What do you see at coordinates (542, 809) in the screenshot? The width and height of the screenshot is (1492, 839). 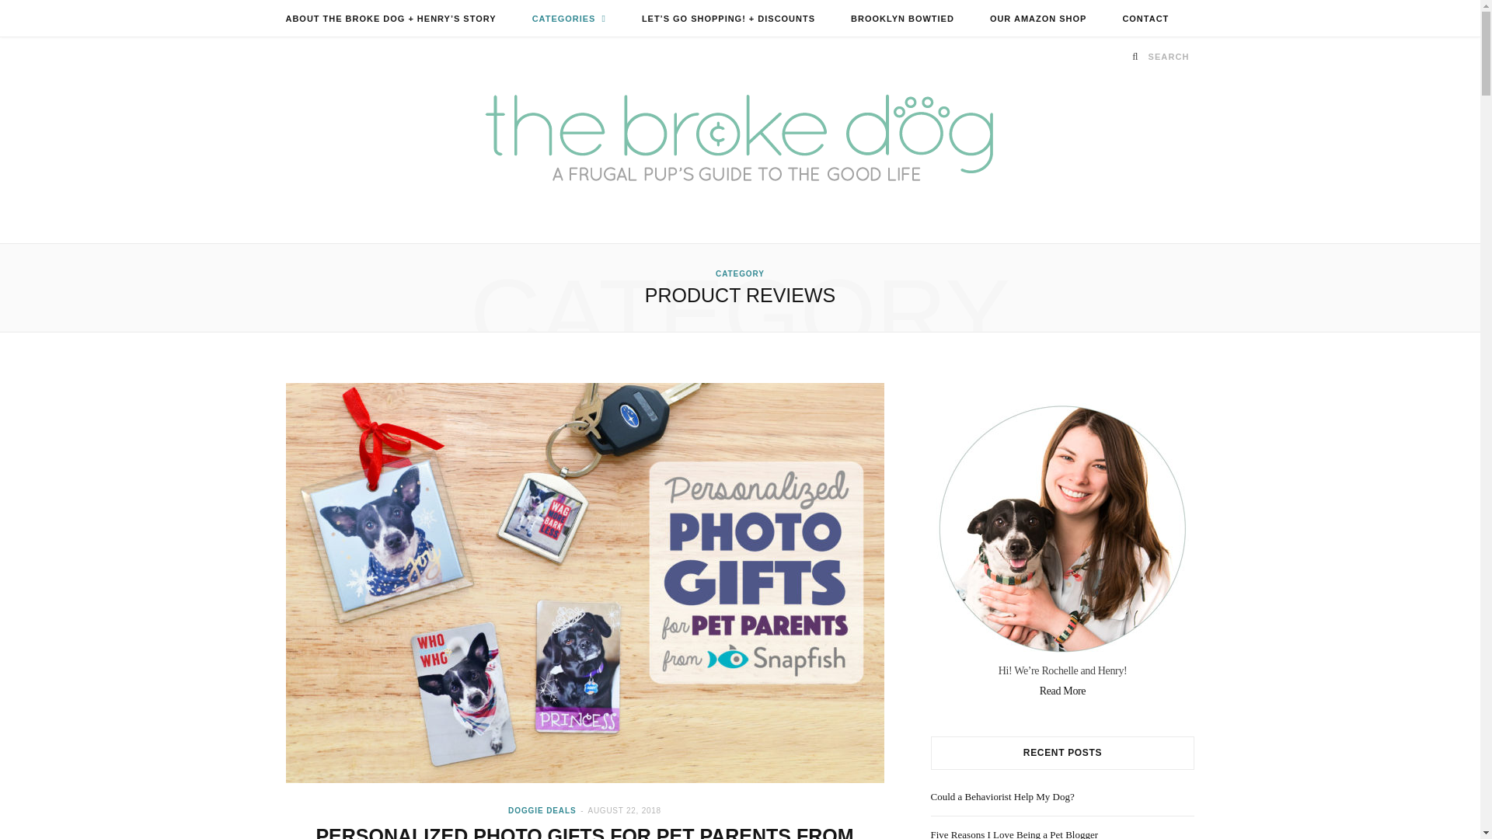 I see `DOGGIE DEALS` at bounding box center [542, 809].